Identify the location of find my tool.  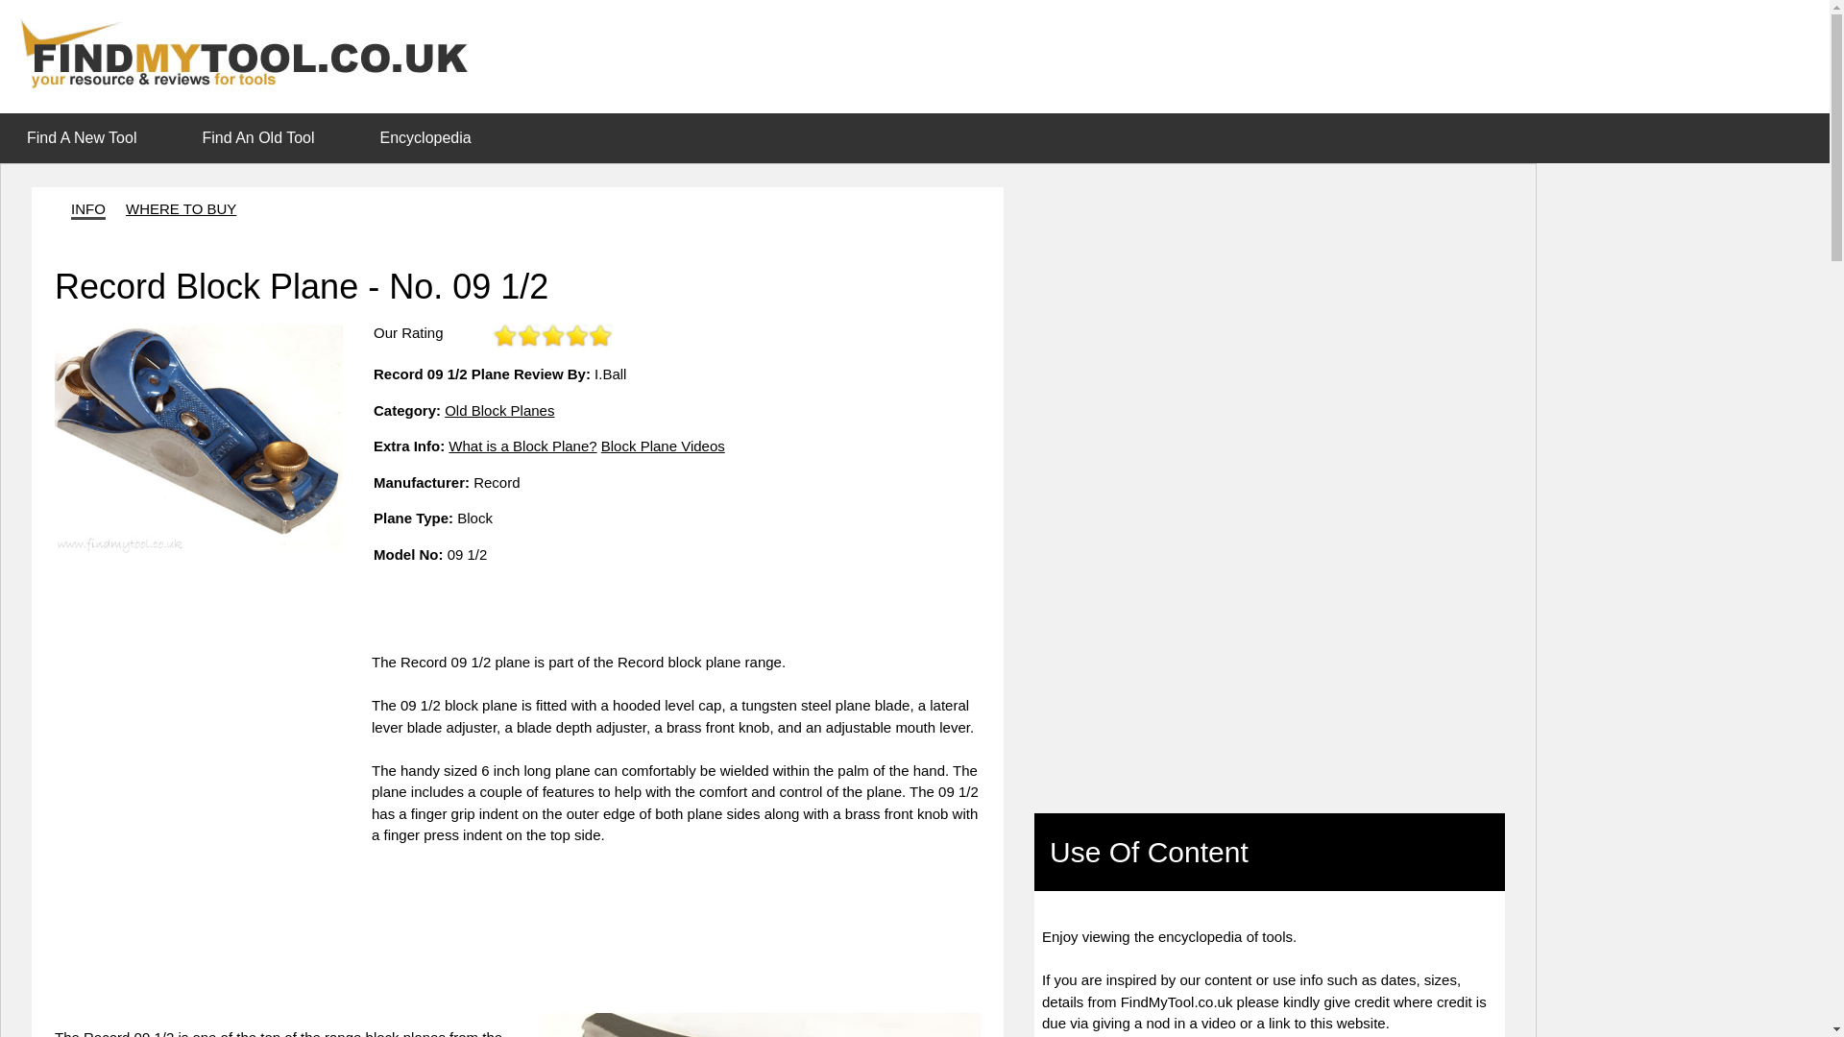
(252, 54).